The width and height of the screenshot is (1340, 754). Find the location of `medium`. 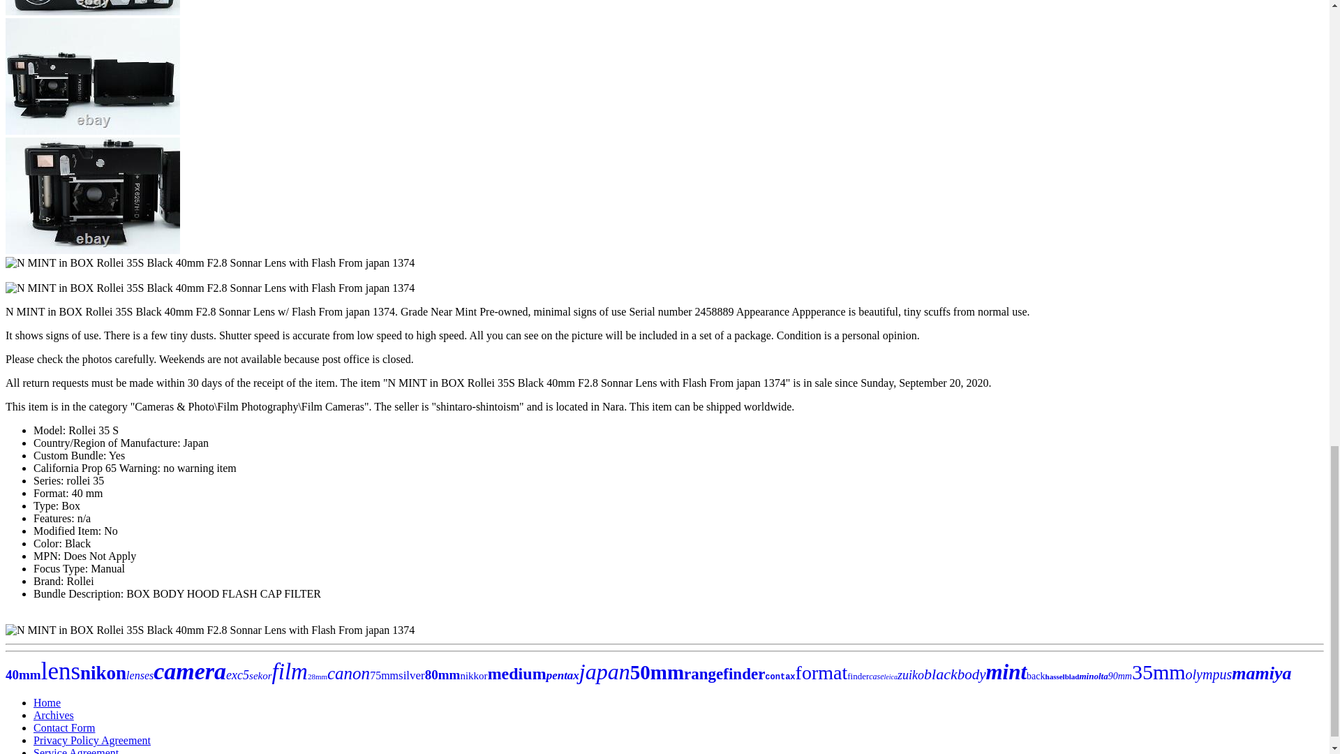

medium is located at coordinates (516, 673).